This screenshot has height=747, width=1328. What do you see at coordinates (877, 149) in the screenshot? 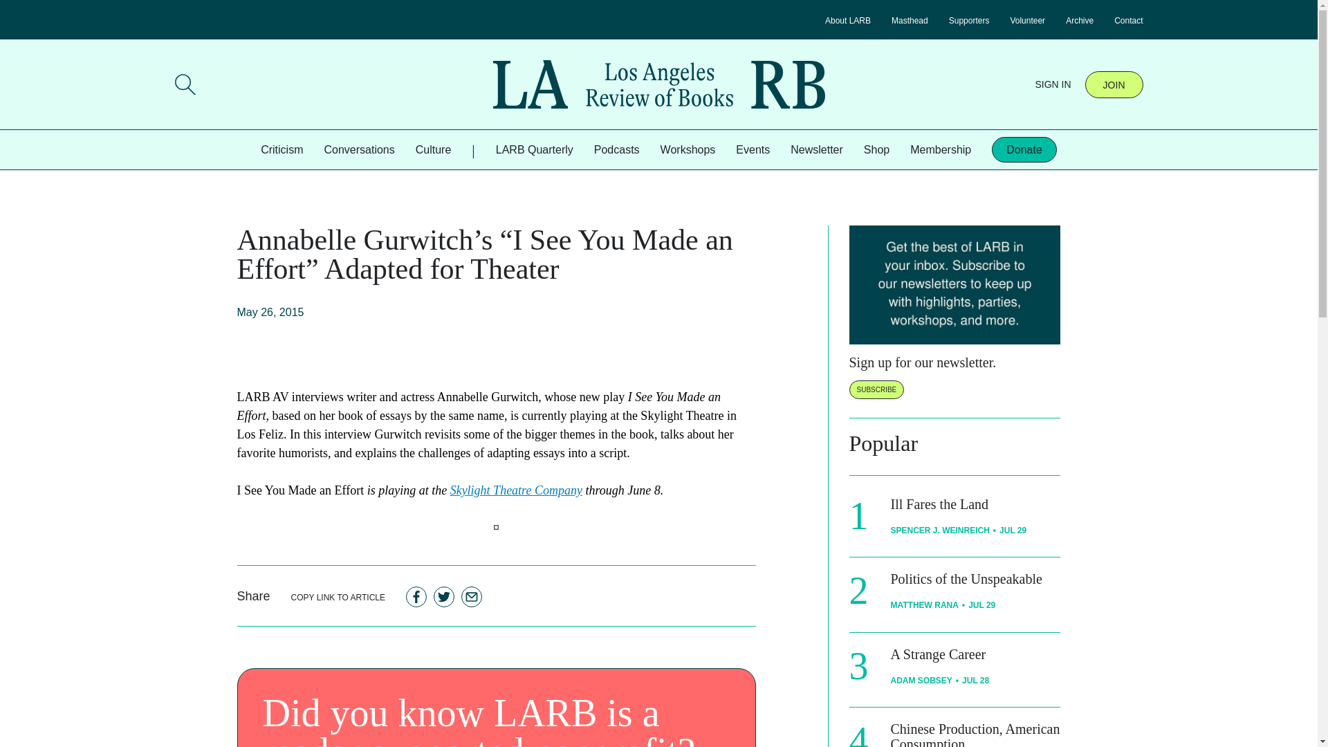
I see `Shop` at bounding box center [877, 149].